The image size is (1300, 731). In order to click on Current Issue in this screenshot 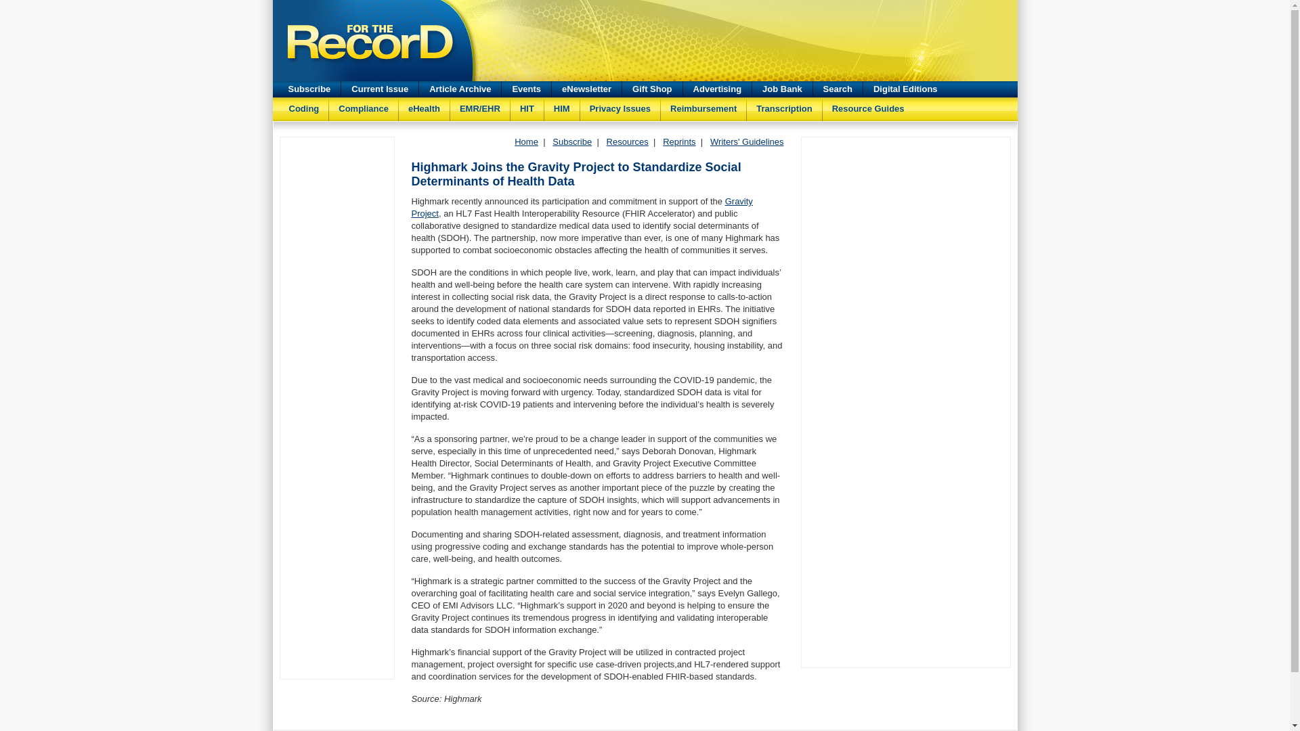, I will do `click(379, 89)`.